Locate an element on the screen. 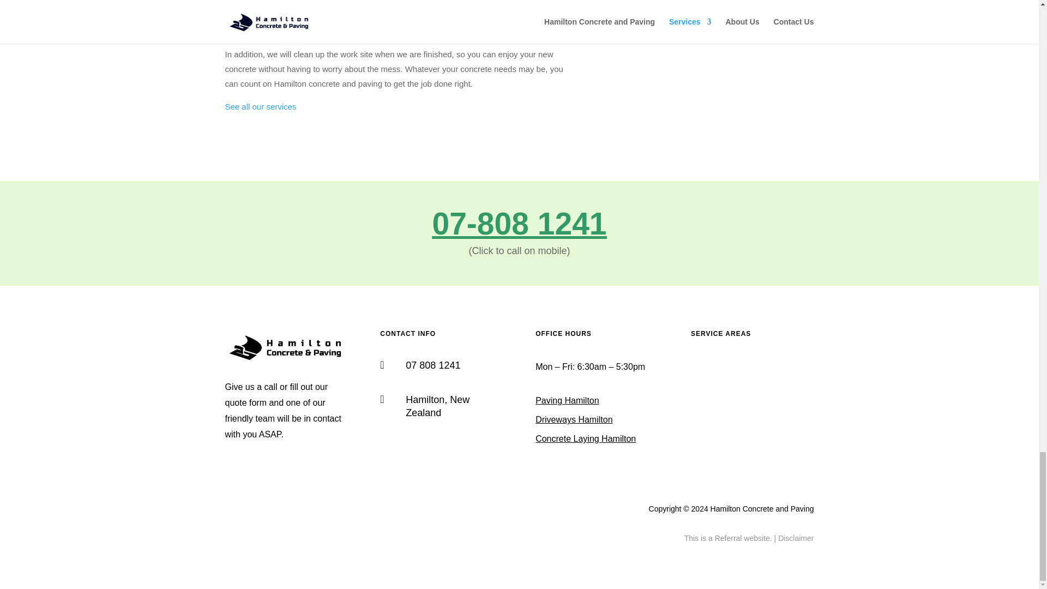  Paving Hamilton is located at coordinates (567, 400).